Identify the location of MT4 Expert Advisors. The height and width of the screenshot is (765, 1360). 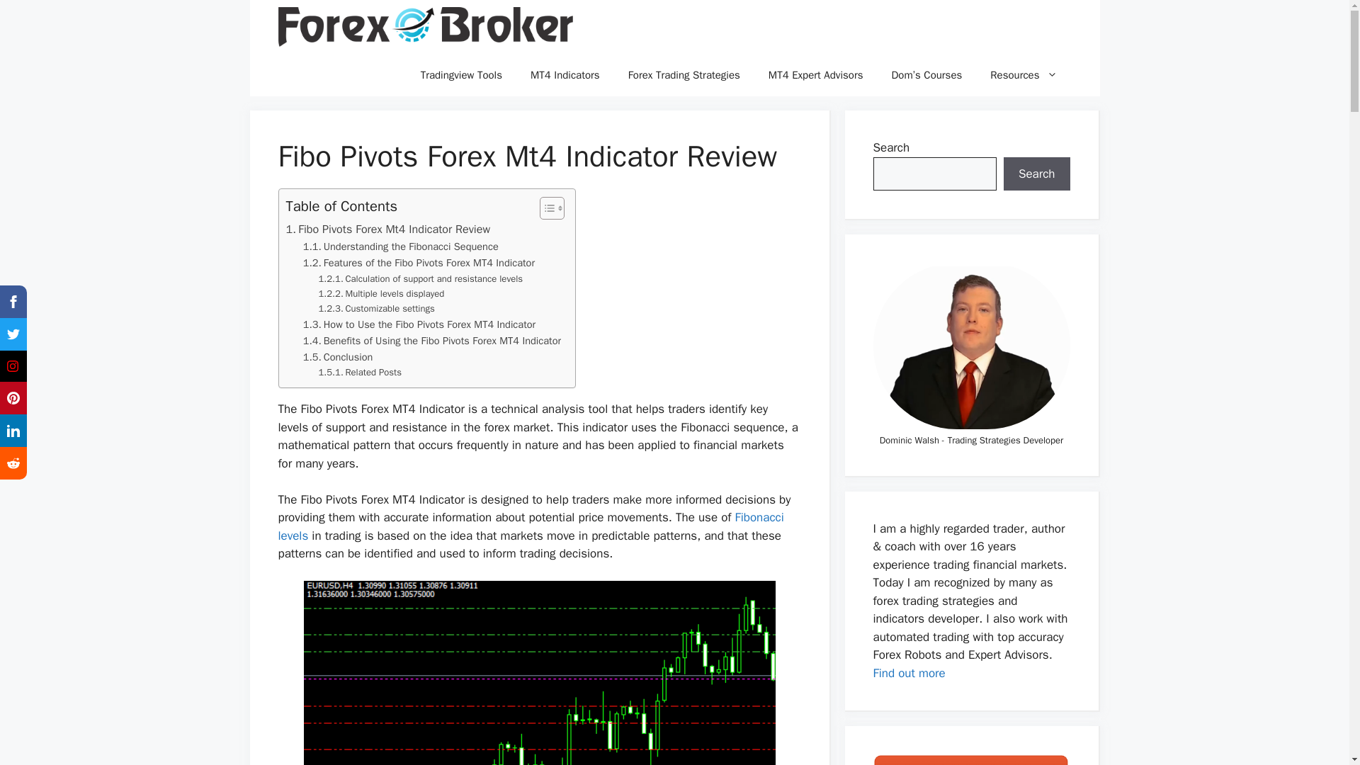
(816, 75).